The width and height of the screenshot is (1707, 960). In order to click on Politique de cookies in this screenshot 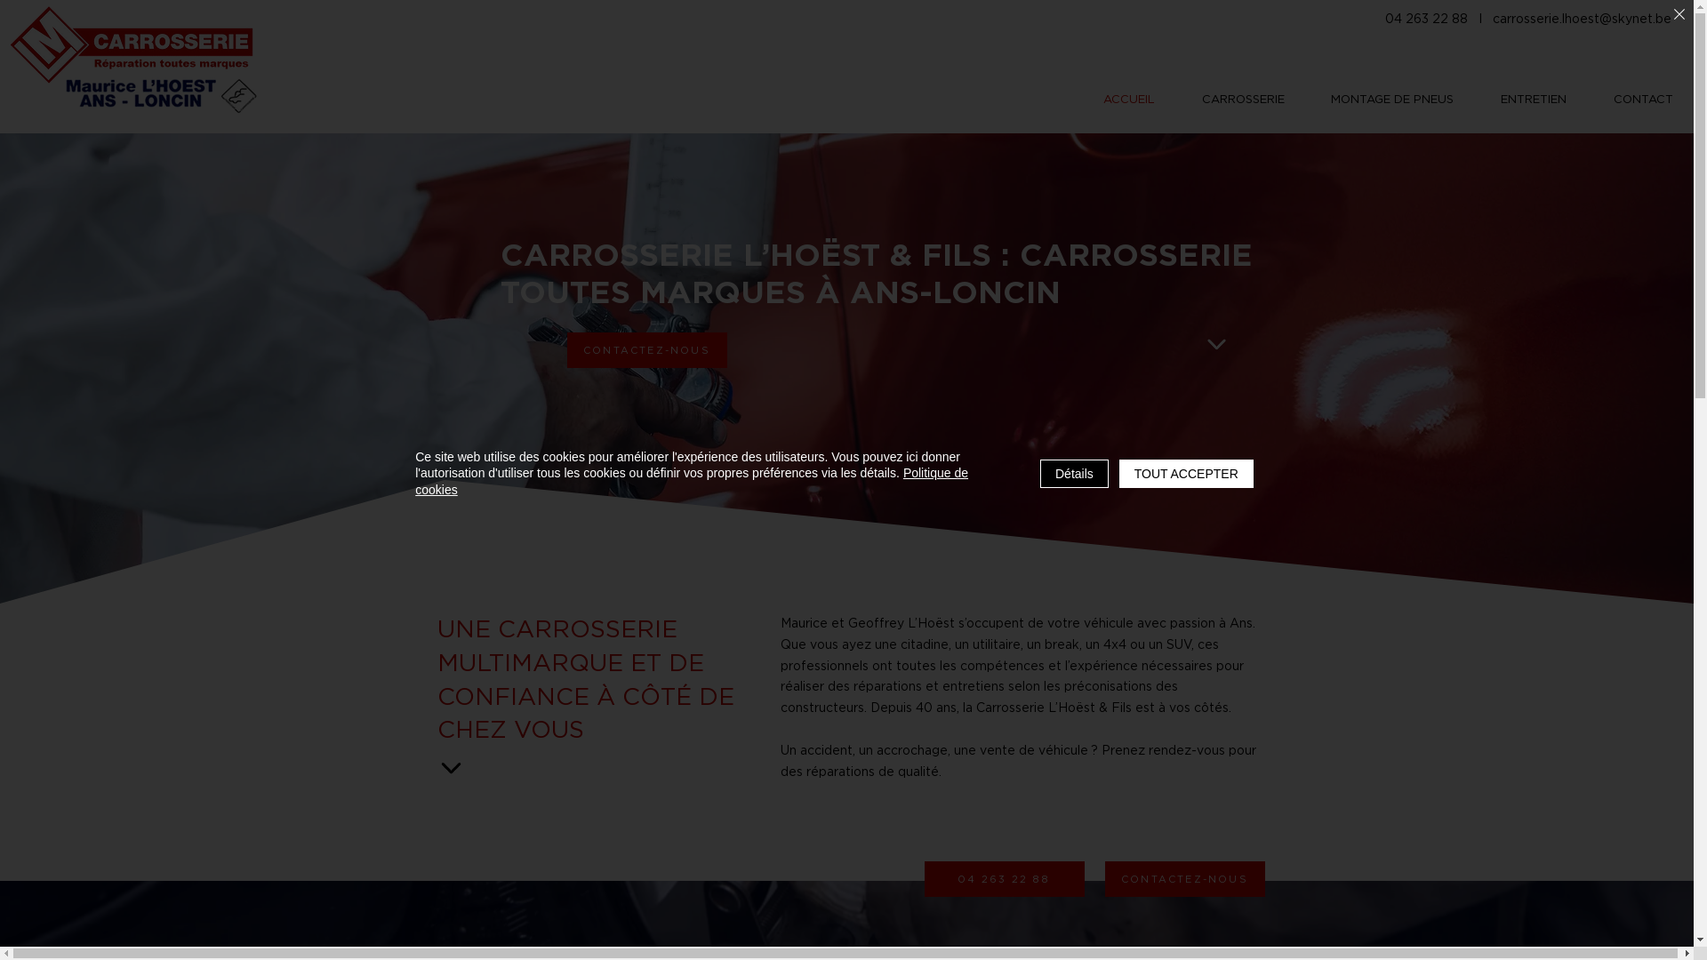, I will do `click(692, 481)`.